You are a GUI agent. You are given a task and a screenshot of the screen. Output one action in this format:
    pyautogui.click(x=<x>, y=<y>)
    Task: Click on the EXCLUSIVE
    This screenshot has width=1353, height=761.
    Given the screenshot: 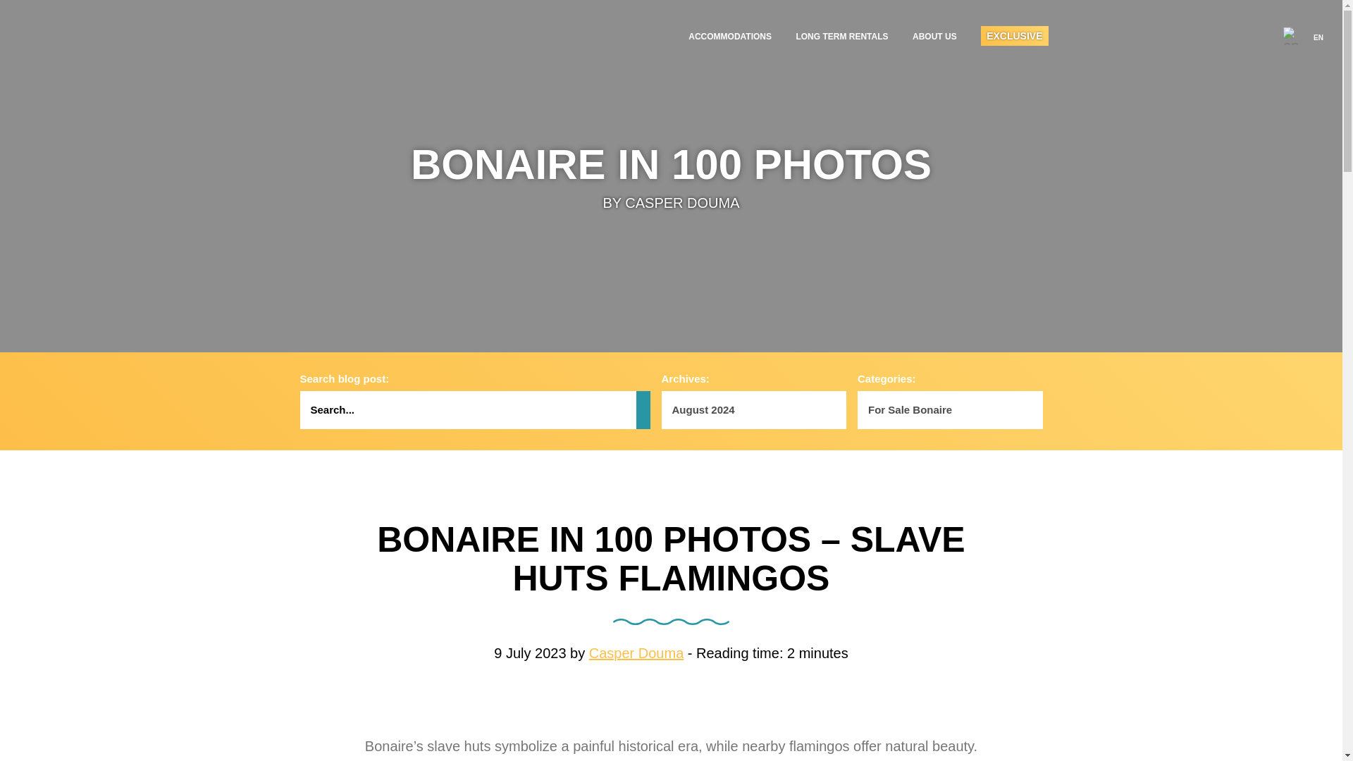 What is the action you would take?
    pyautogui.click(x=1014, y=35)
    